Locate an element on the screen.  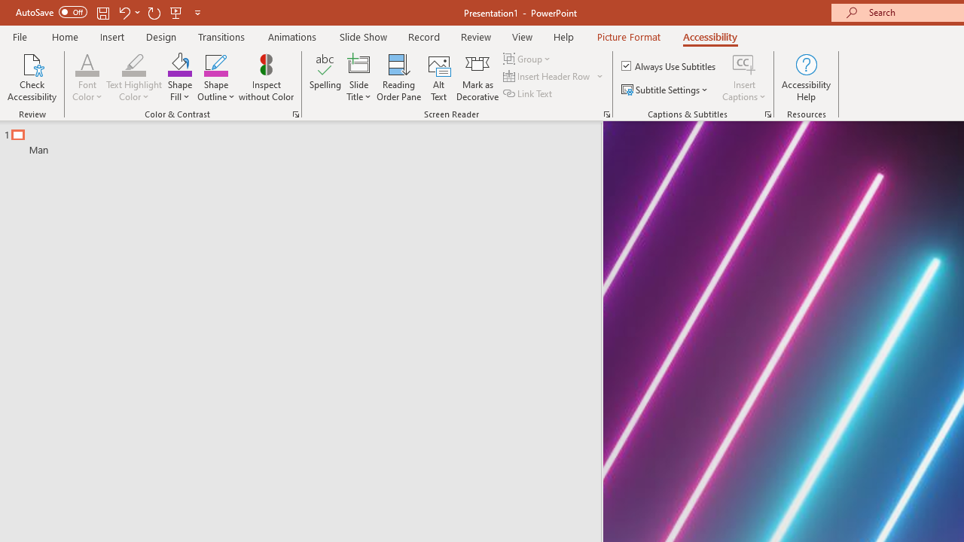
View is located at coordinates (522, 36).